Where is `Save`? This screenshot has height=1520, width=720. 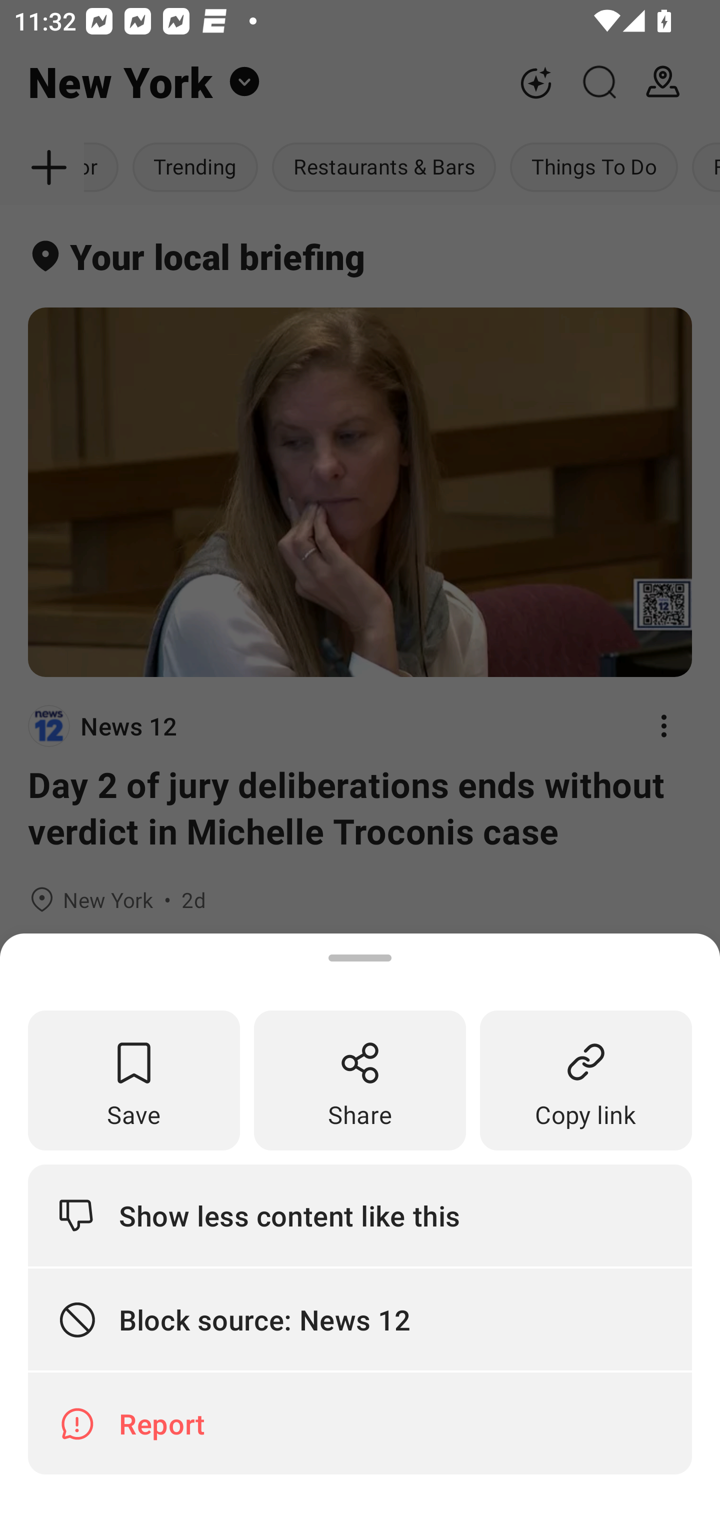 Save is located at coordinates (134, 1080).